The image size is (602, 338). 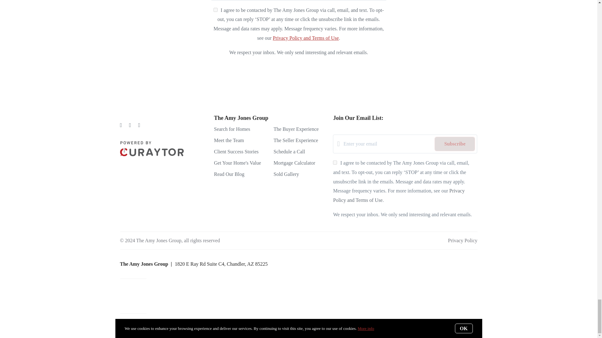 I want to click on on, so click(x=215, y=9).